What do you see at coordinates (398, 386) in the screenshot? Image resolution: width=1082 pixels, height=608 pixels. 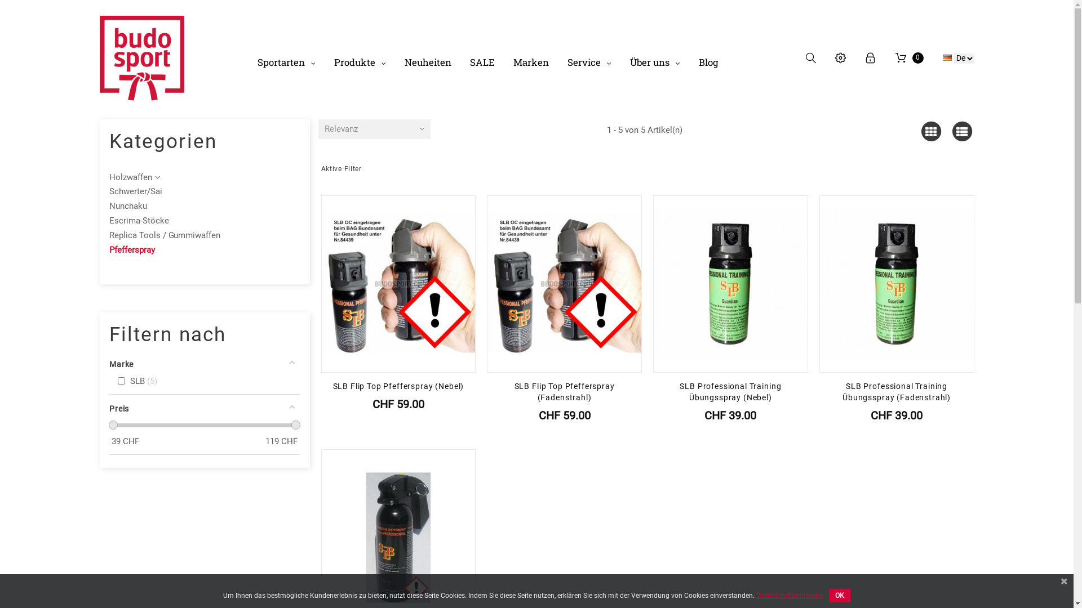 I see `SLB Flip Top Pfefferspray (Nebel)` at bounding box center [398, 386].